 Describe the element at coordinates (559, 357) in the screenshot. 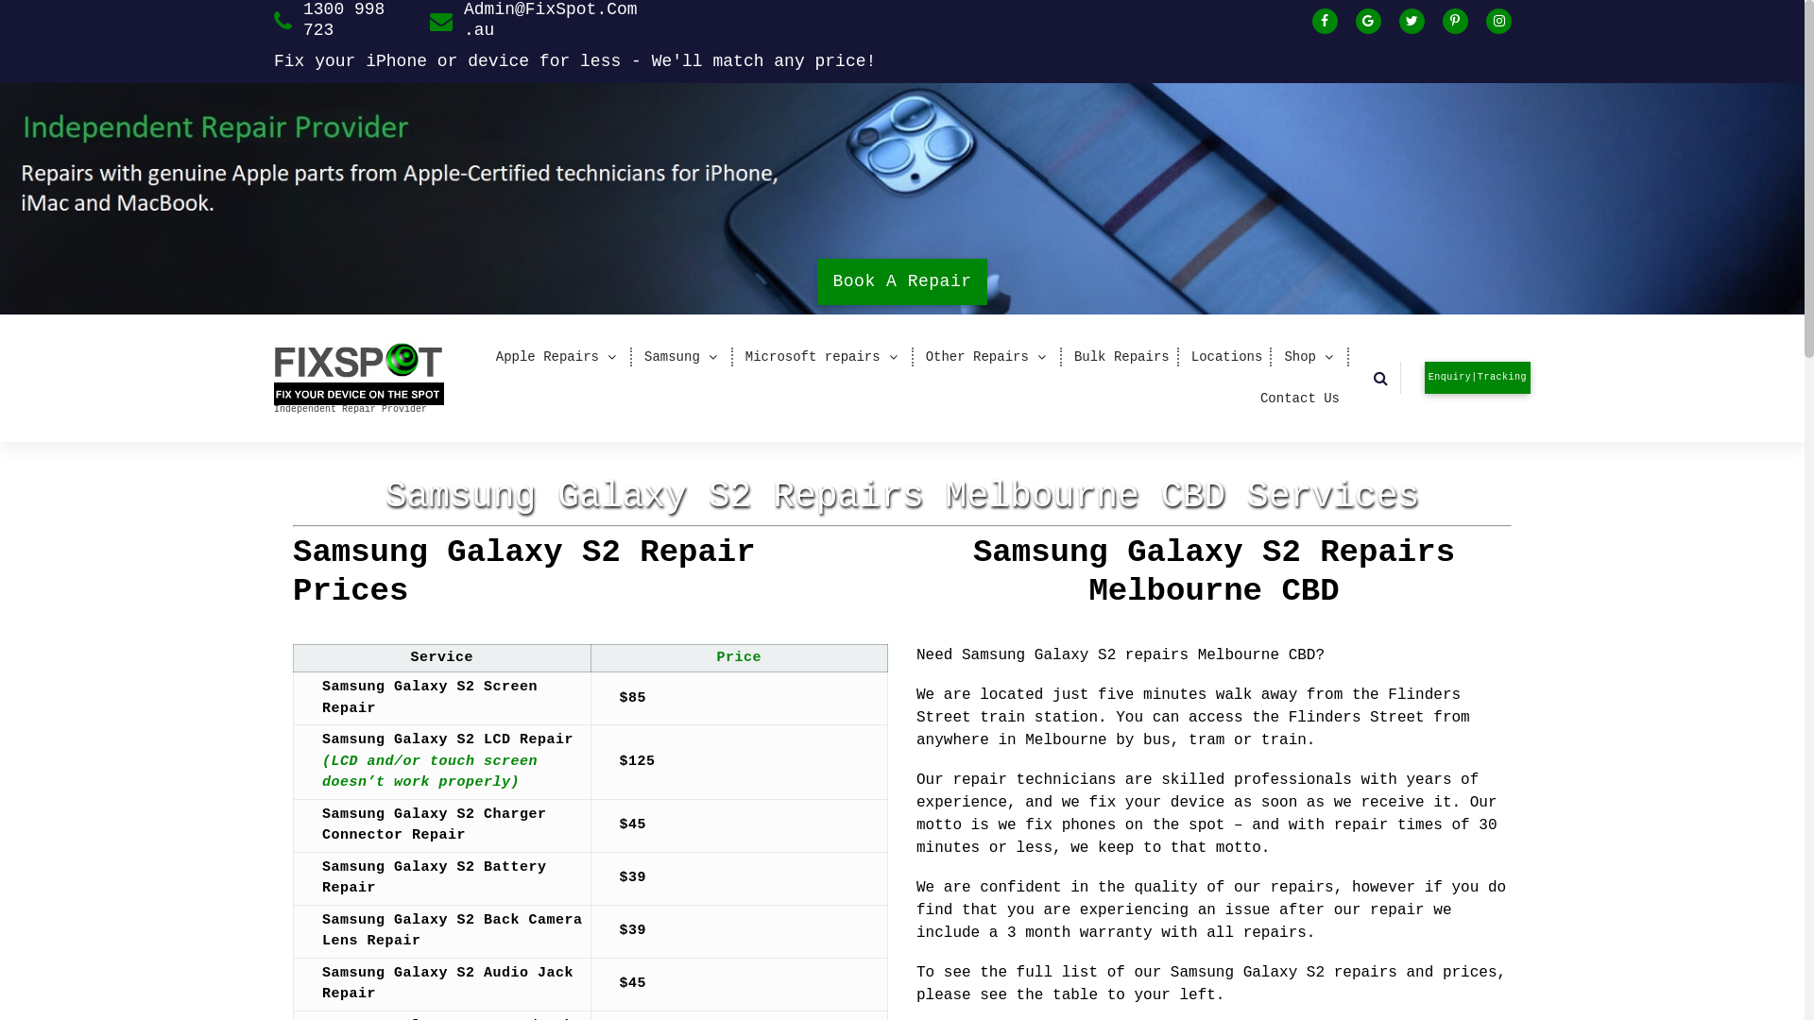

I see `Apple Repairs` at that location.